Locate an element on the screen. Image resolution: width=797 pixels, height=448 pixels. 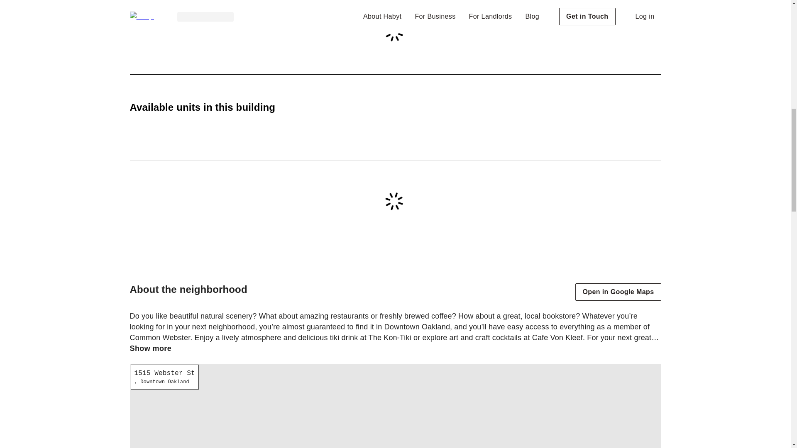
Show more is located at coordinates (150, 348).